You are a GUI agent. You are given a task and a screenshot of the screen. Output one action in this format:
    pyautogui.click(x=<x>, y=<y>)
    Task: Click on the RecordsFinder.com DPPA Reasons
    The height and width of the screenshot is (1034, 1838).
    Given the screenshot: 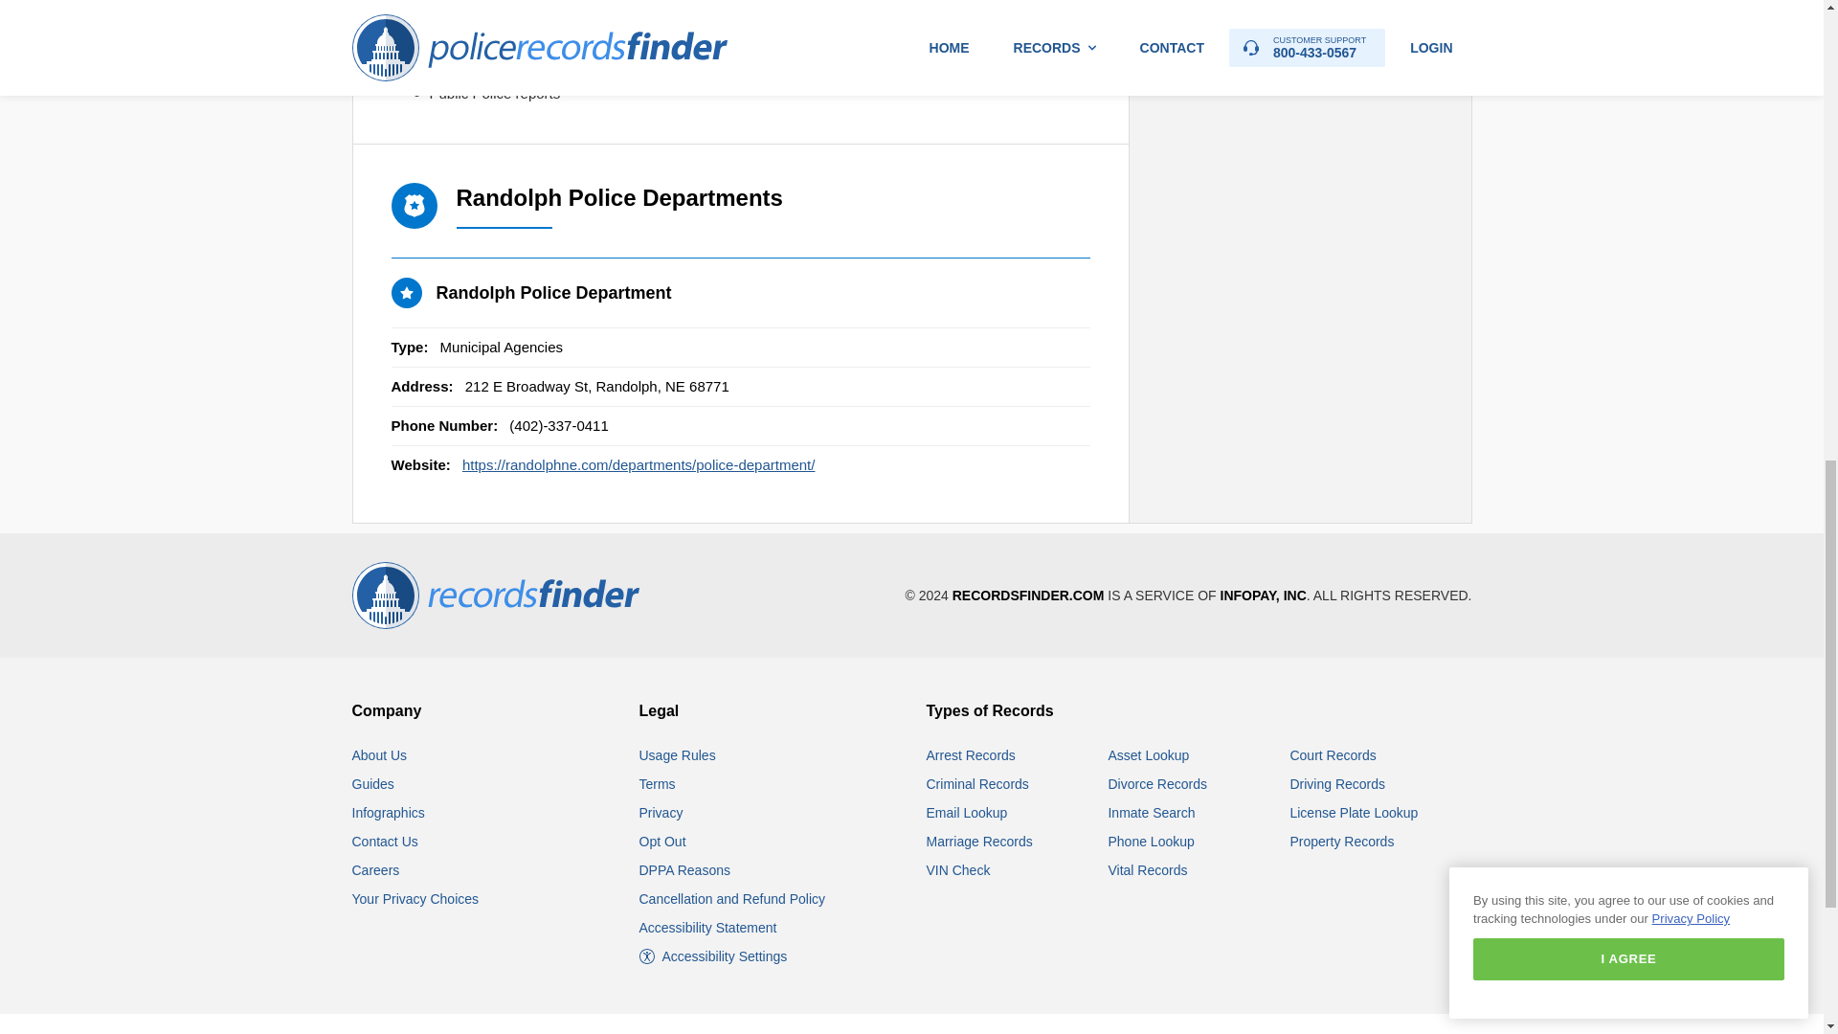 What is the action you would take?
    pyautogui.click(x=684, y=869)
    